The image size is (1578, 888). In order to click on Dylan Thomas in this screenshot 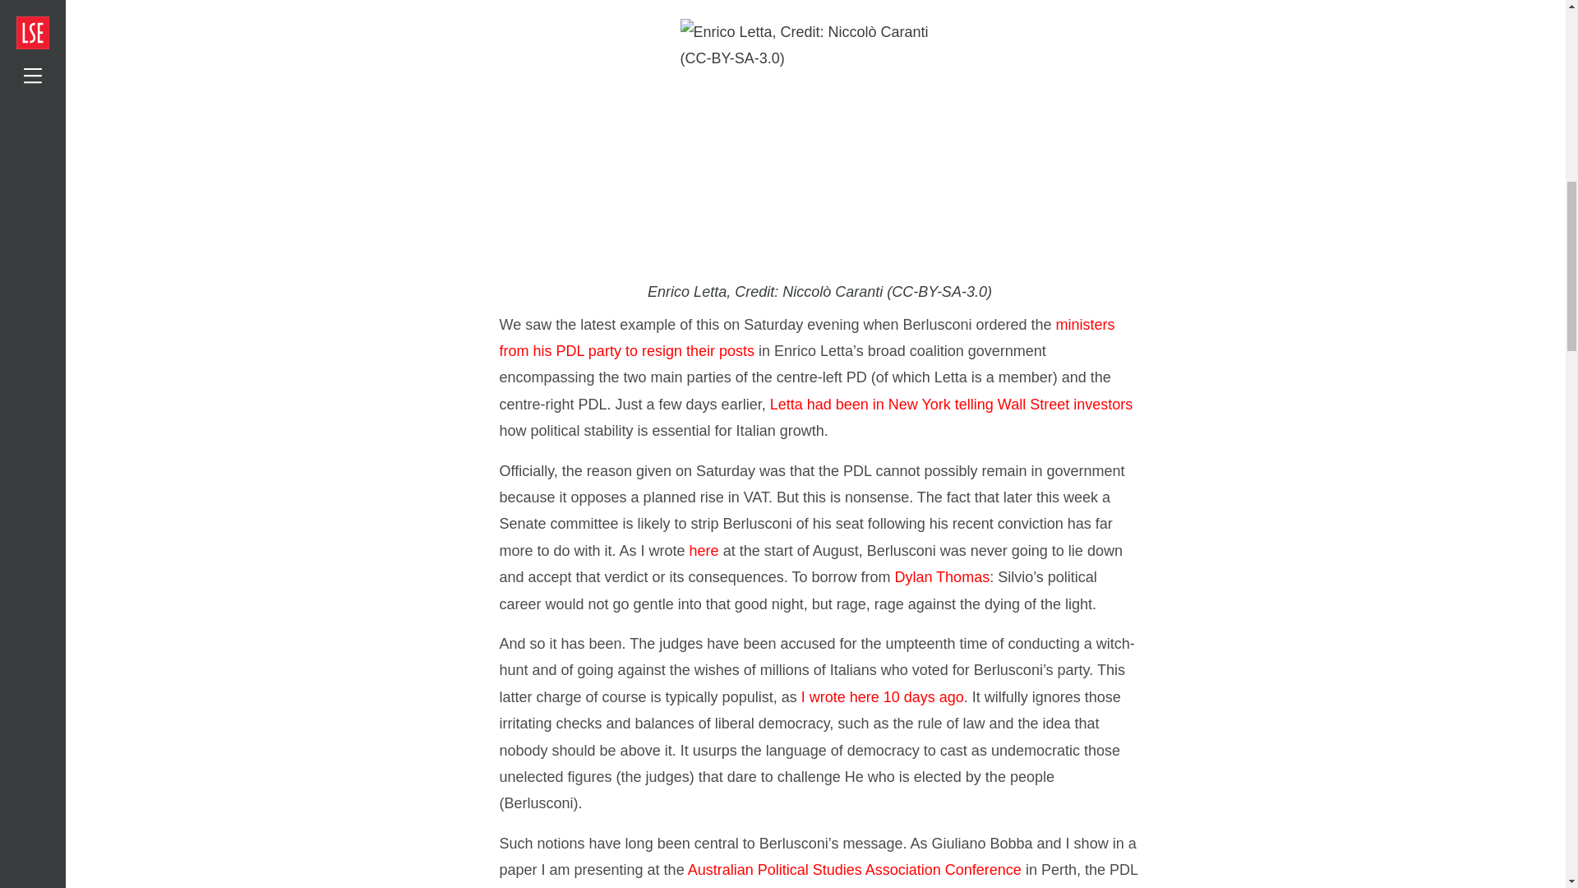, I will do `click(942, 577)`.